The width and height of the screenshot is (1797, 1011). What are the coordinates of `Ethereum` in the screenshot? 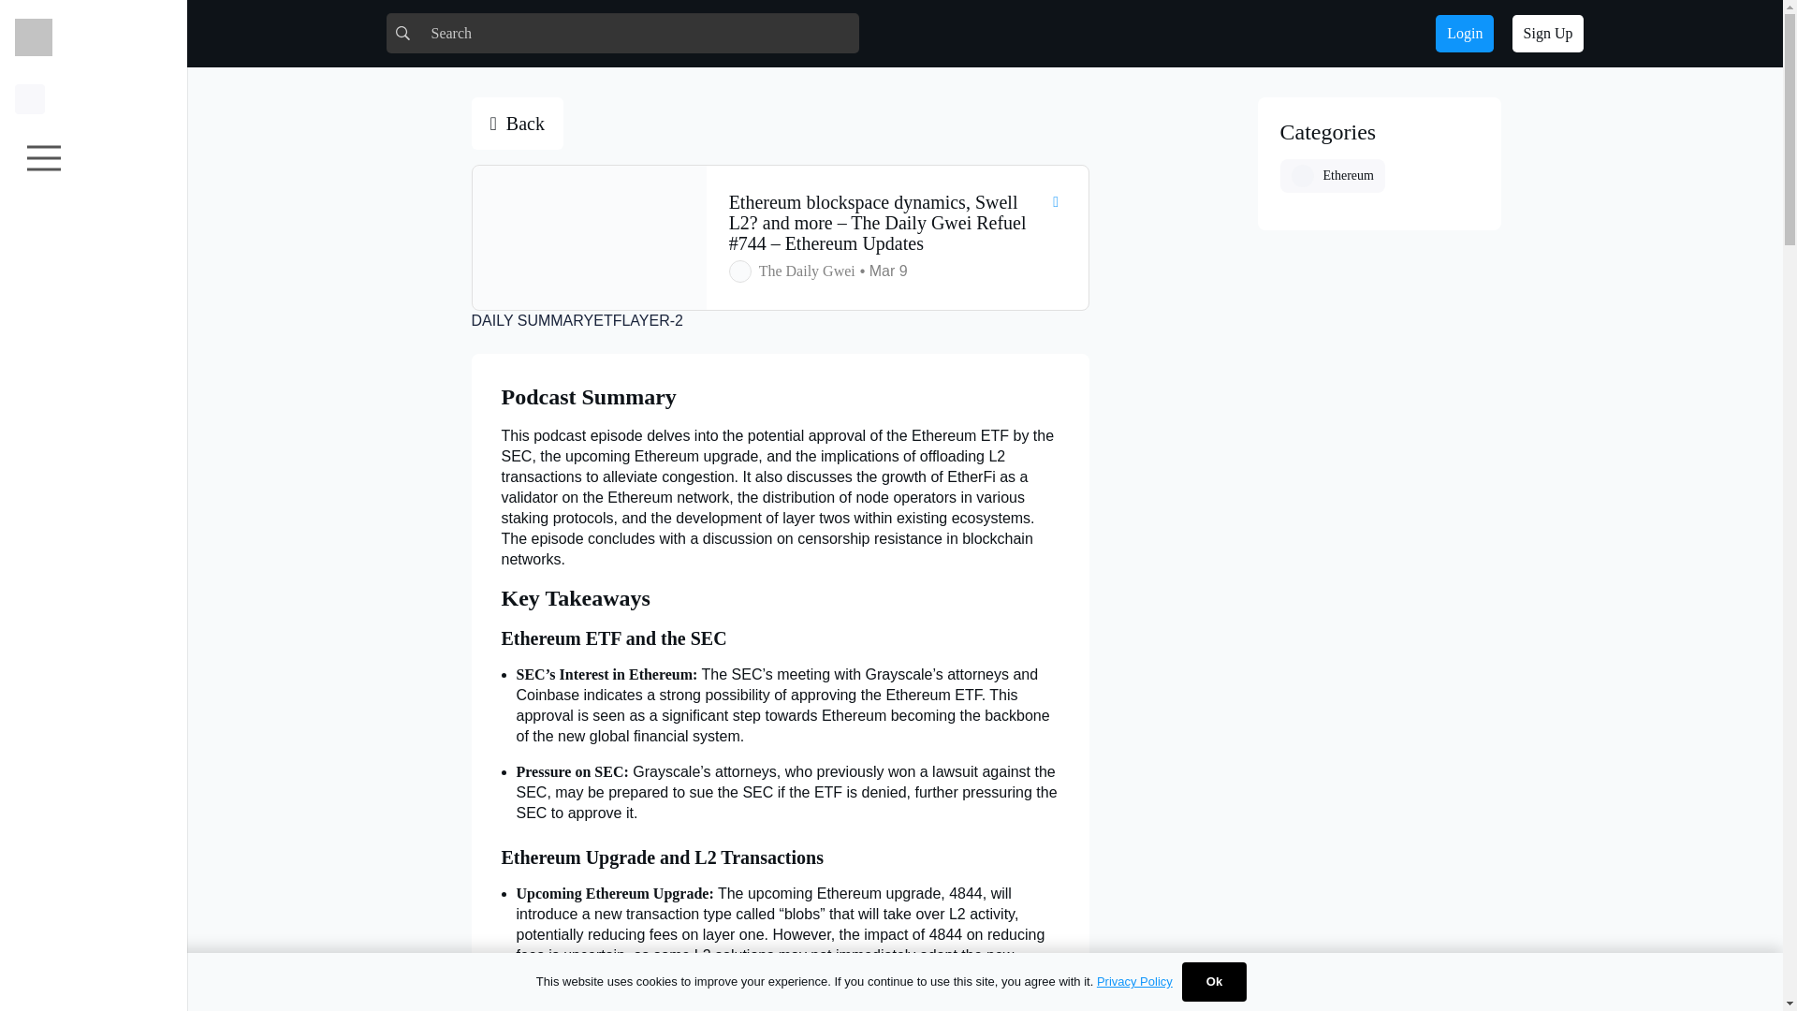 It's located at (1333, 176).